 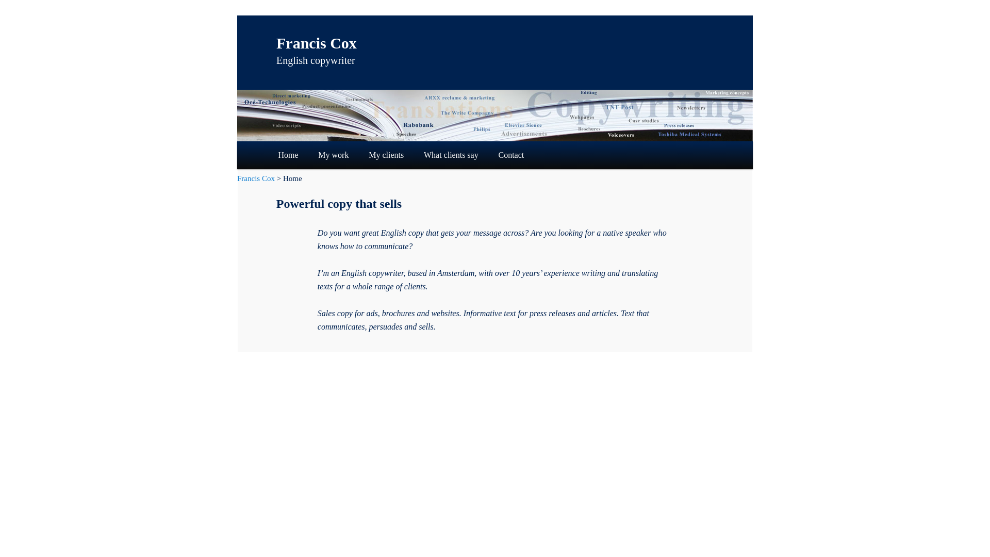 I want to click on Home, so click(x=288, y=155).